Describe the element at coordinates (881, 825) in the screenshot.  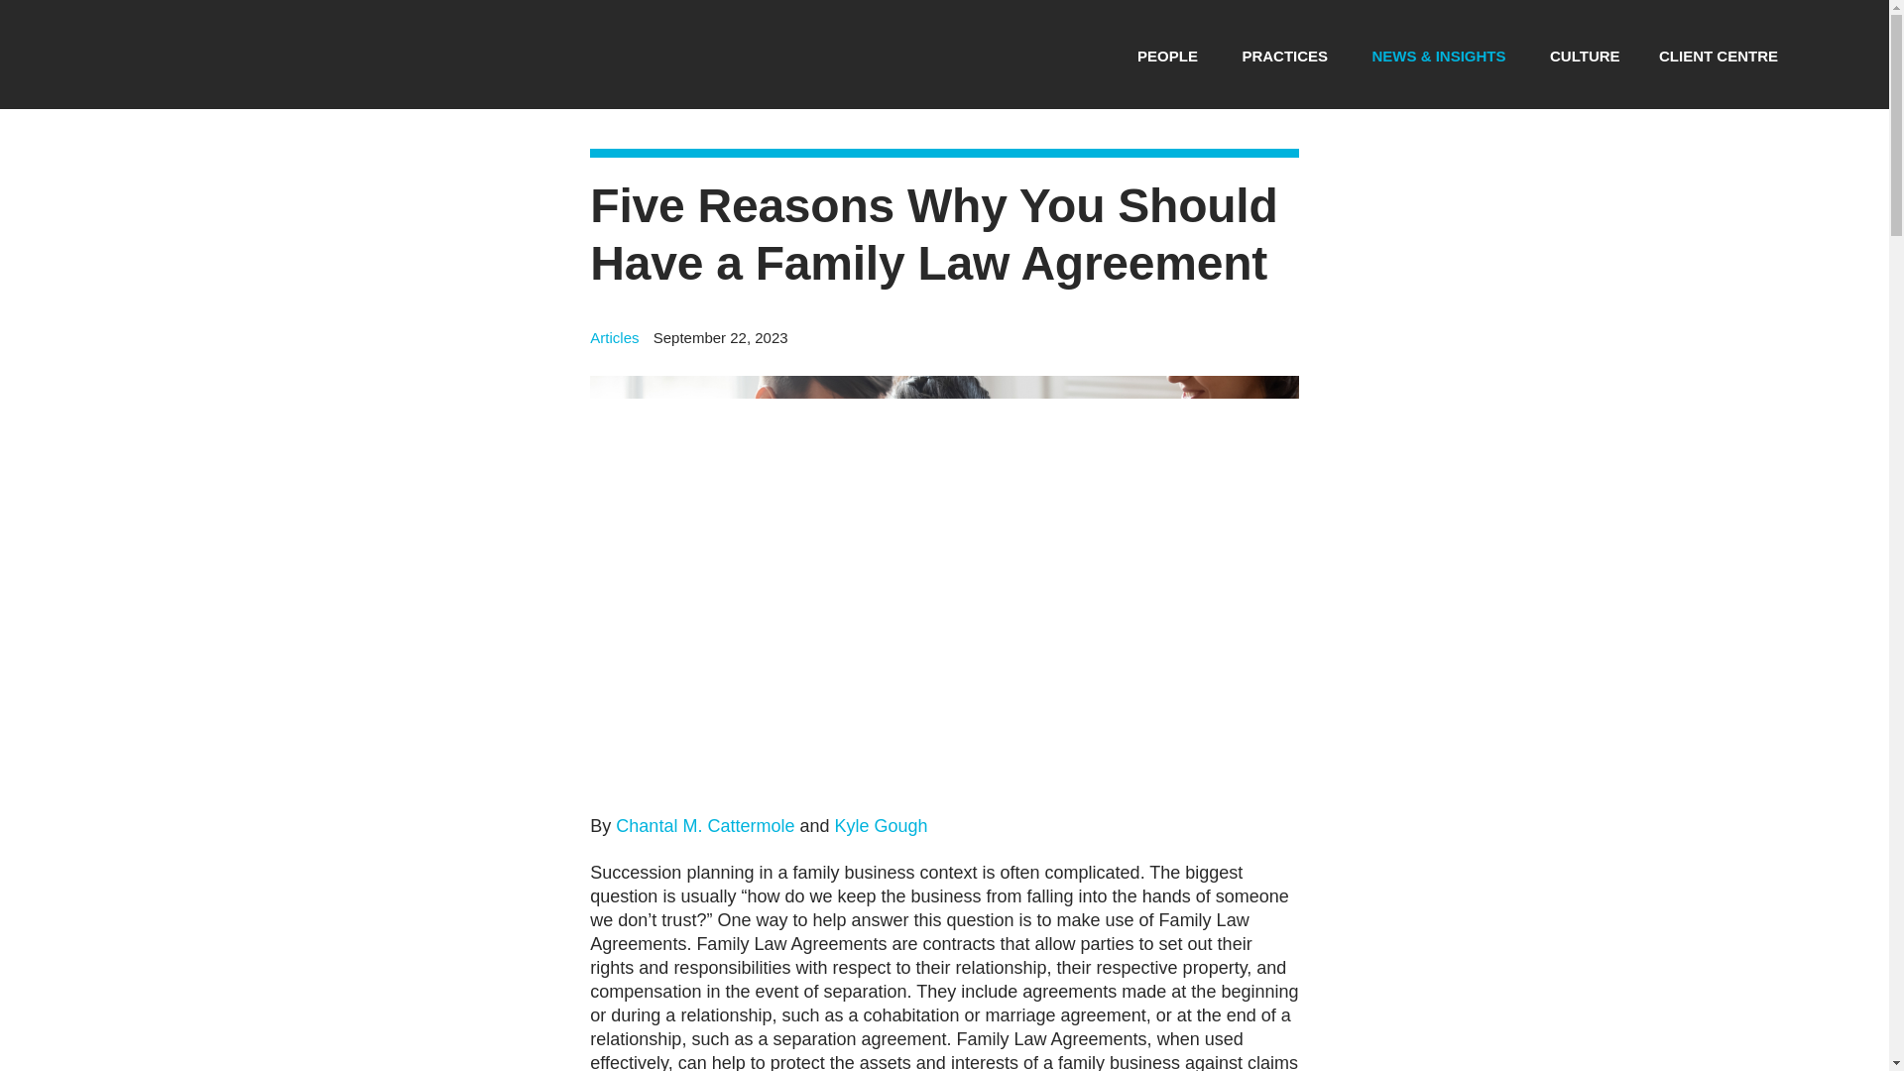
I see `Kyle Gough` at that location.